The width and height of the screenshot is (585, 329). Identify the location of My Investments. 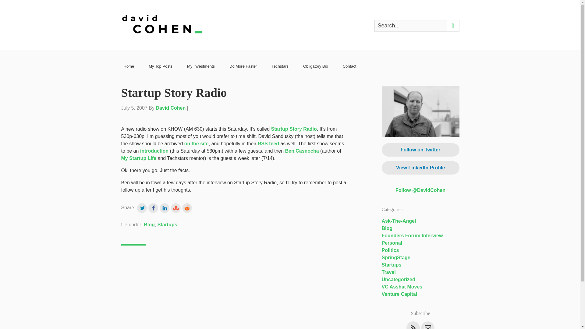
(201, 66).